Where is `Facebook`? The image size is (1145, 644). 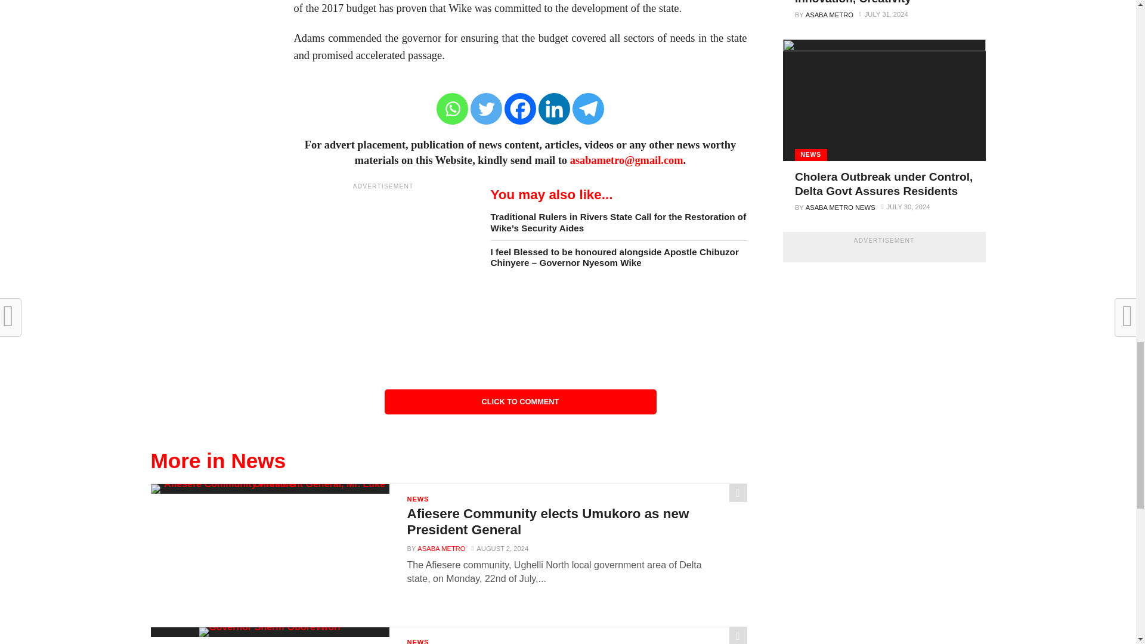
Facebook is located at coordinates (520, 109).